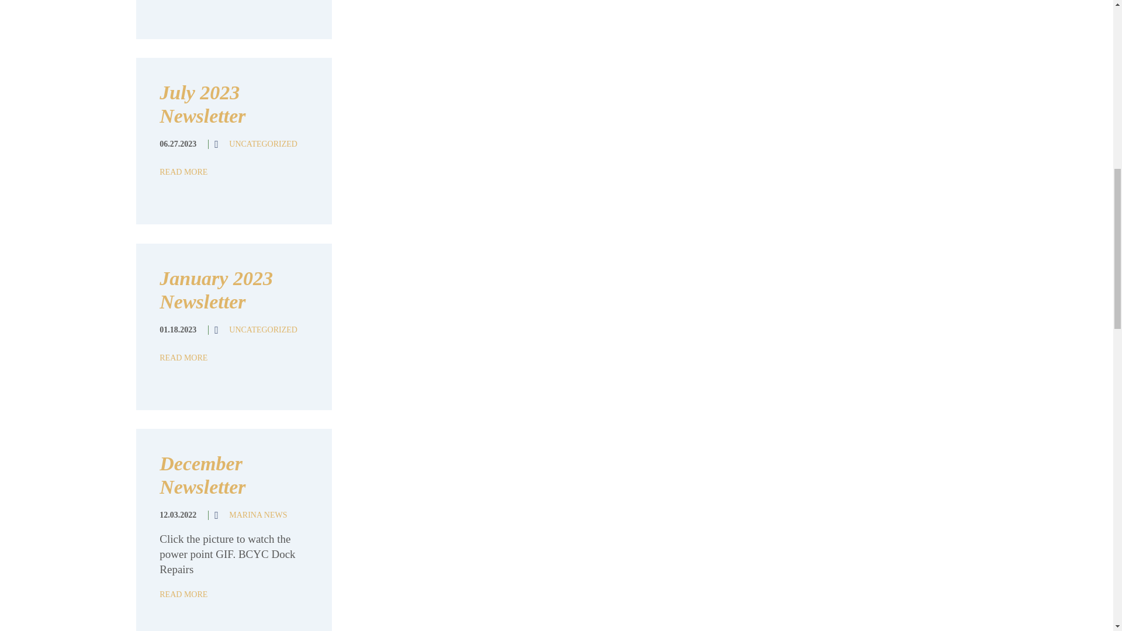  I want to click on July 2023 Newsletter, so click(202, 104).